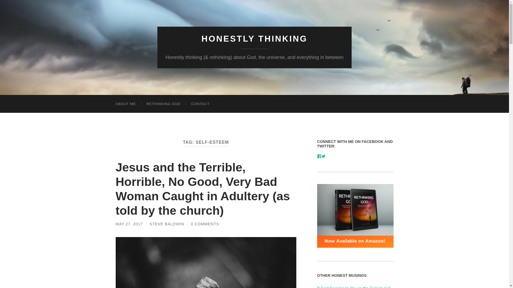 The height and width of the screenshot is (288, 513). Describe the element at coordinates (129, 224) in the screenshot. I see `MAY 27, 2017` at that location.